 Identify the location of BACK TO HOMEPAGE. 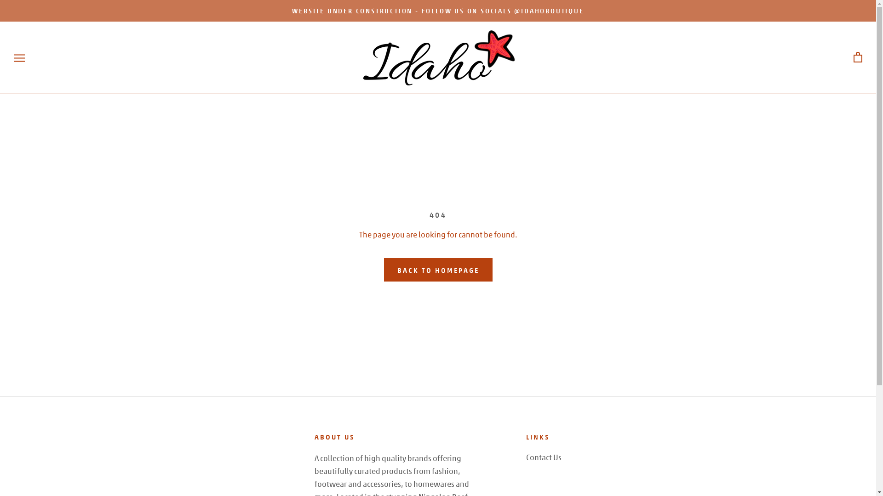
(438, 270).